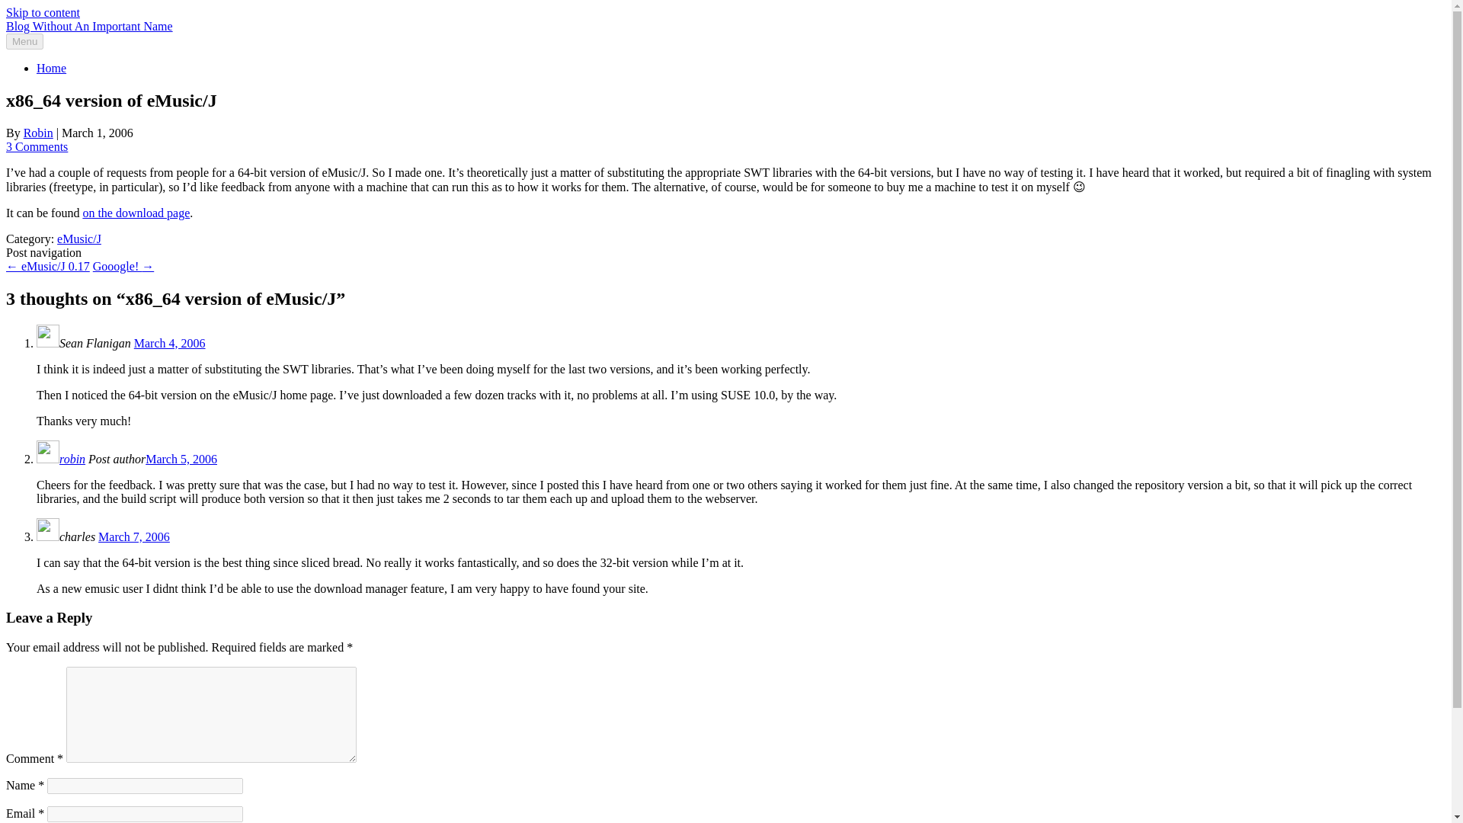 This screenshot has height=823, width=1463. I want to click on Posts by Robin, so click(38, 133).